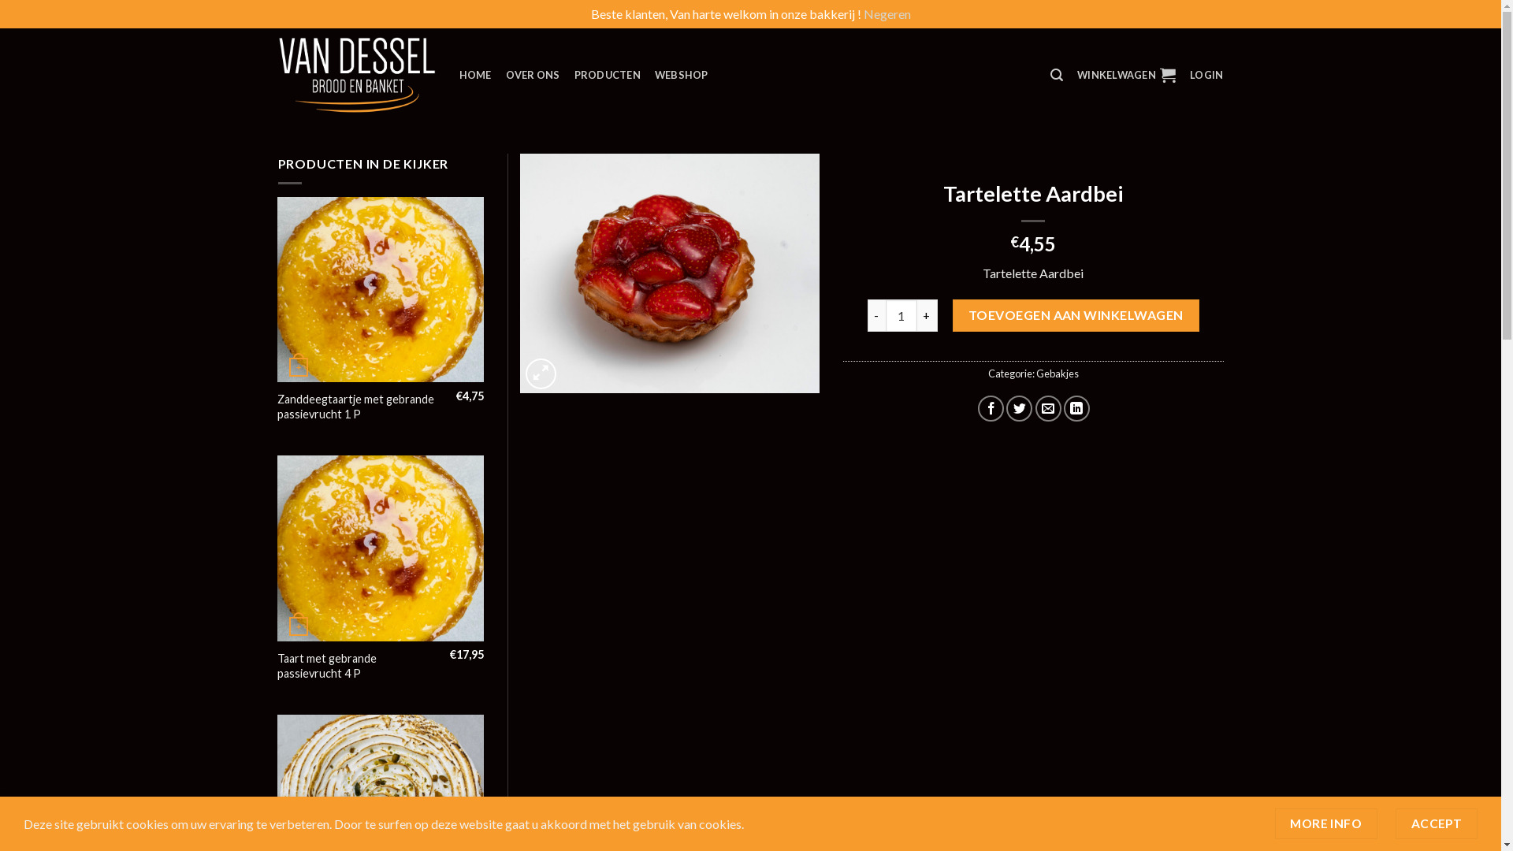 The image size is (1513, 851). I want to click on Bakkerij Van Dessel - Brood en banket op grootvaders wijze, so click(356, 76).